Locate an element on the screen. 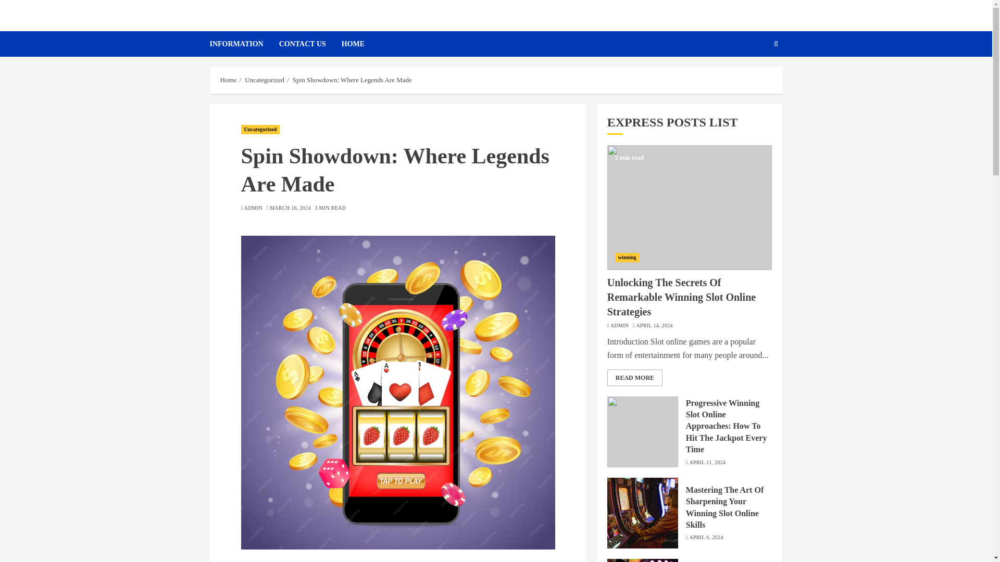 This screenshot has width=1000, height=562. APRIL 14, 2024 is located at coordinates (654, 325).